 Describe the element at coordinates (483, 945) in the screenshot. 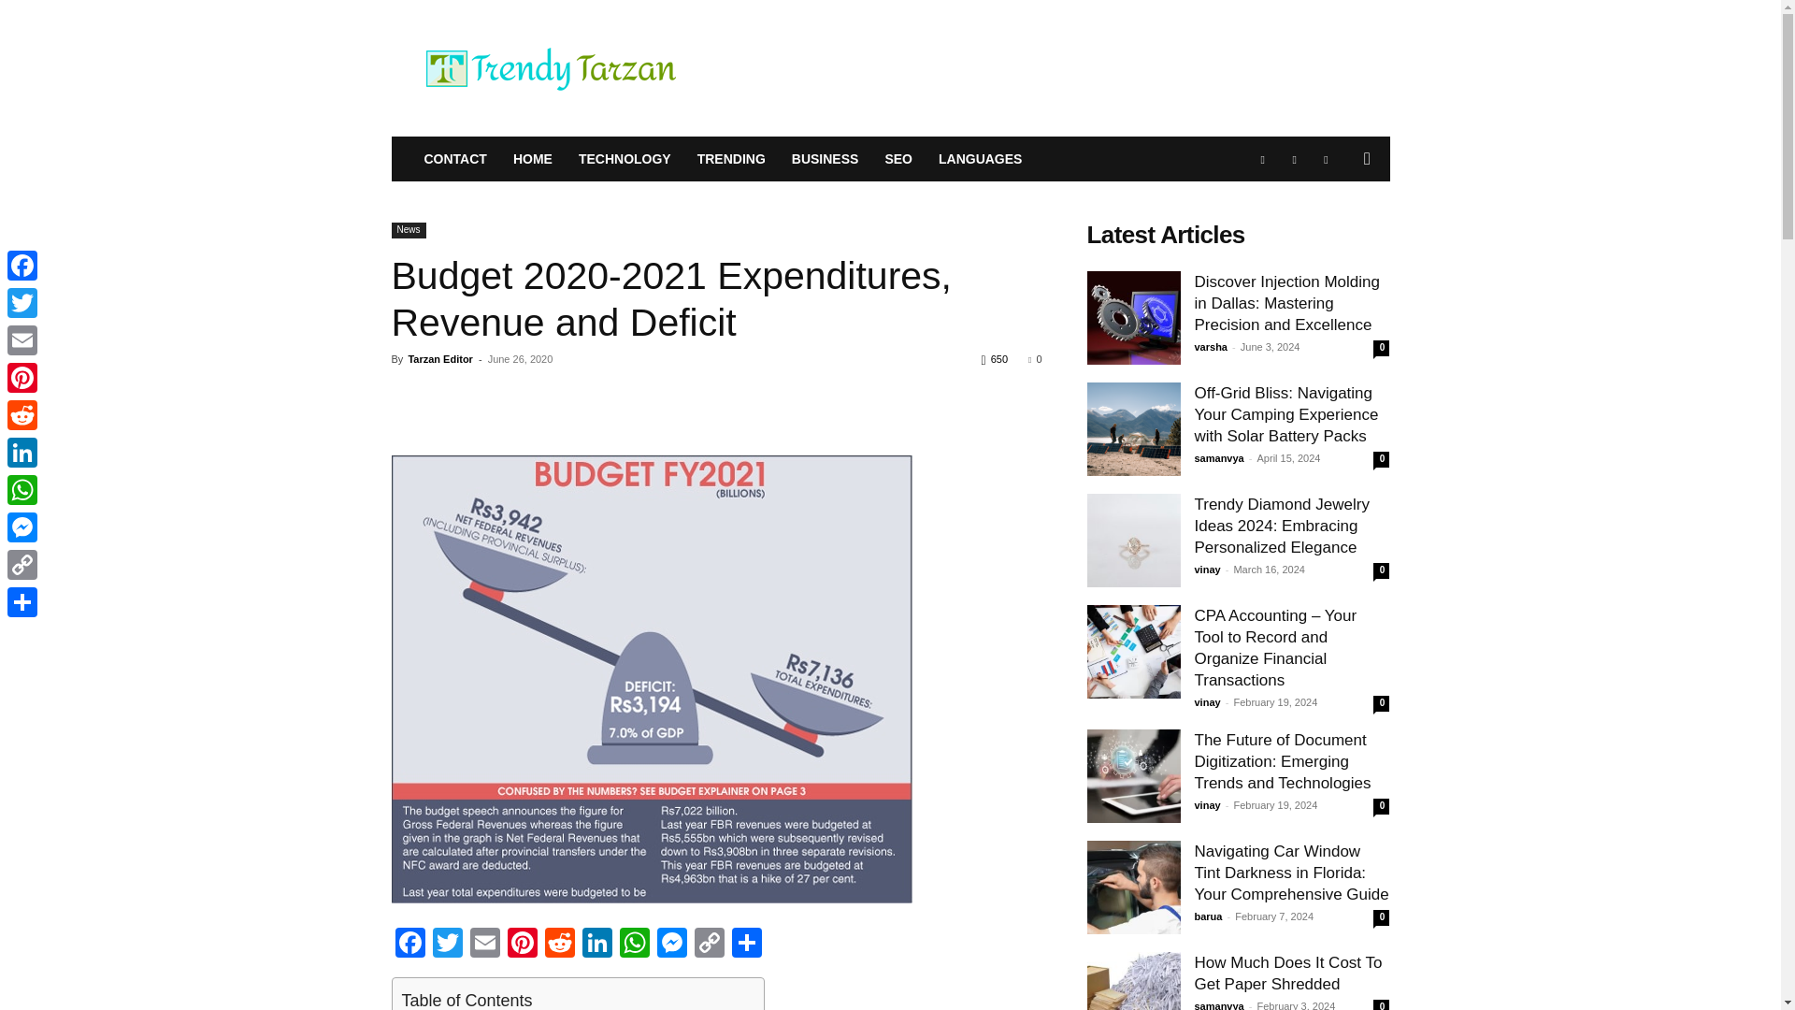

I see `Email` at that location.